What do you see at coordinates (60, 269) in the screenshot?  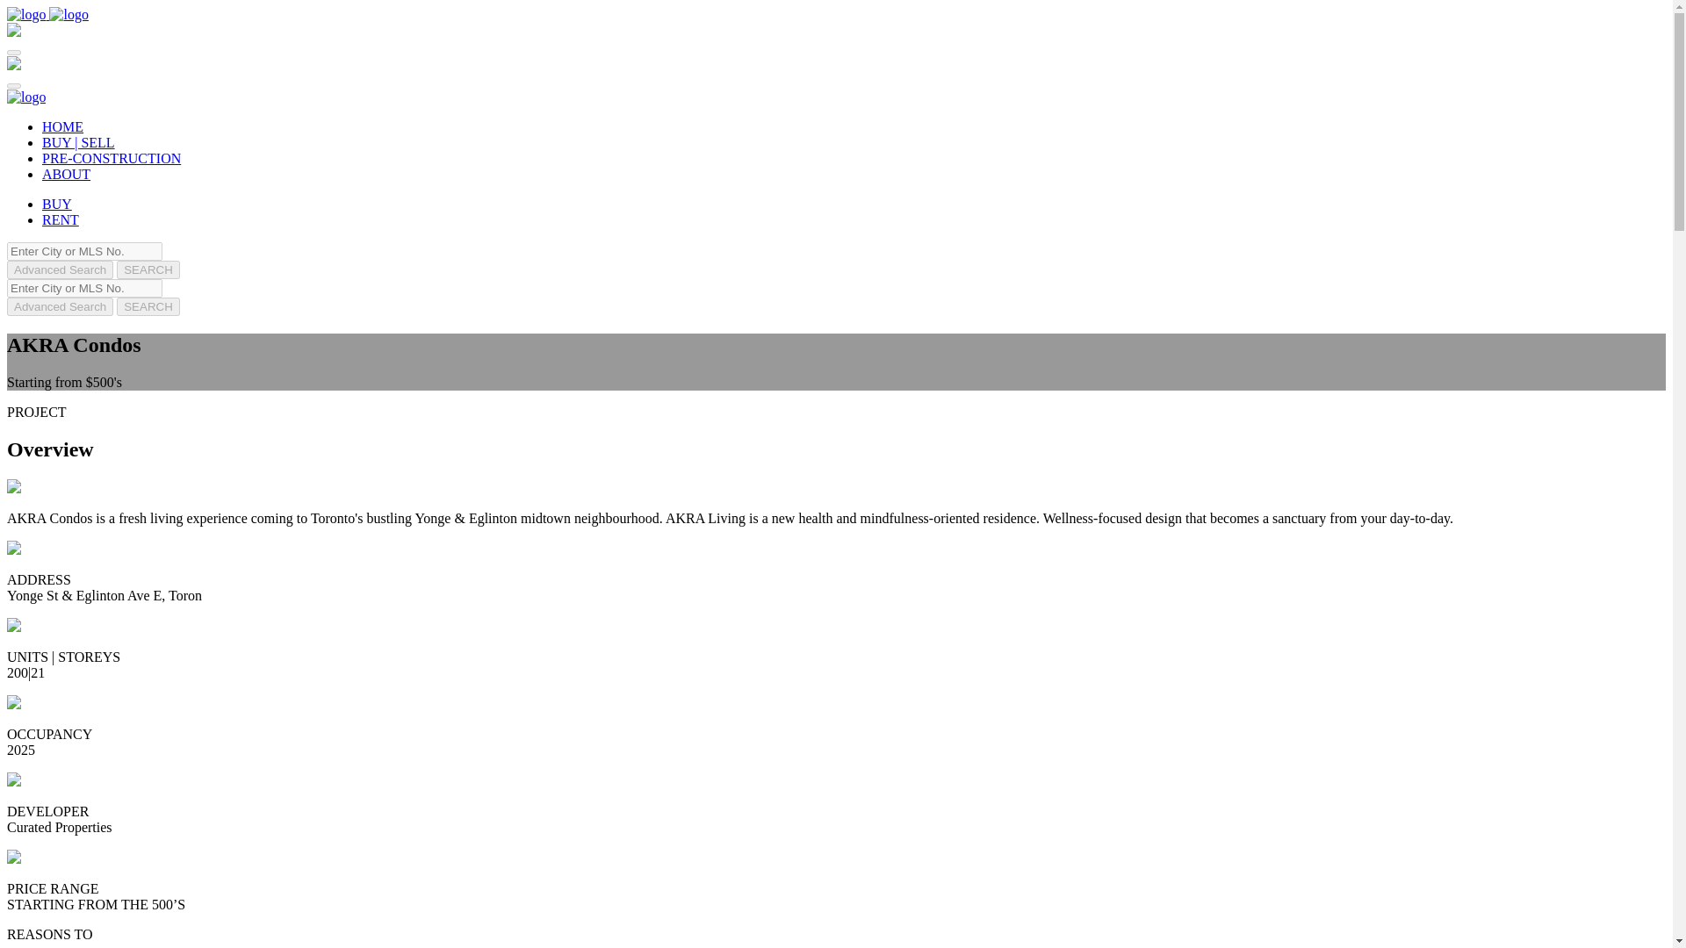 I see `Advanced Search` at bounding box center [60, 269].